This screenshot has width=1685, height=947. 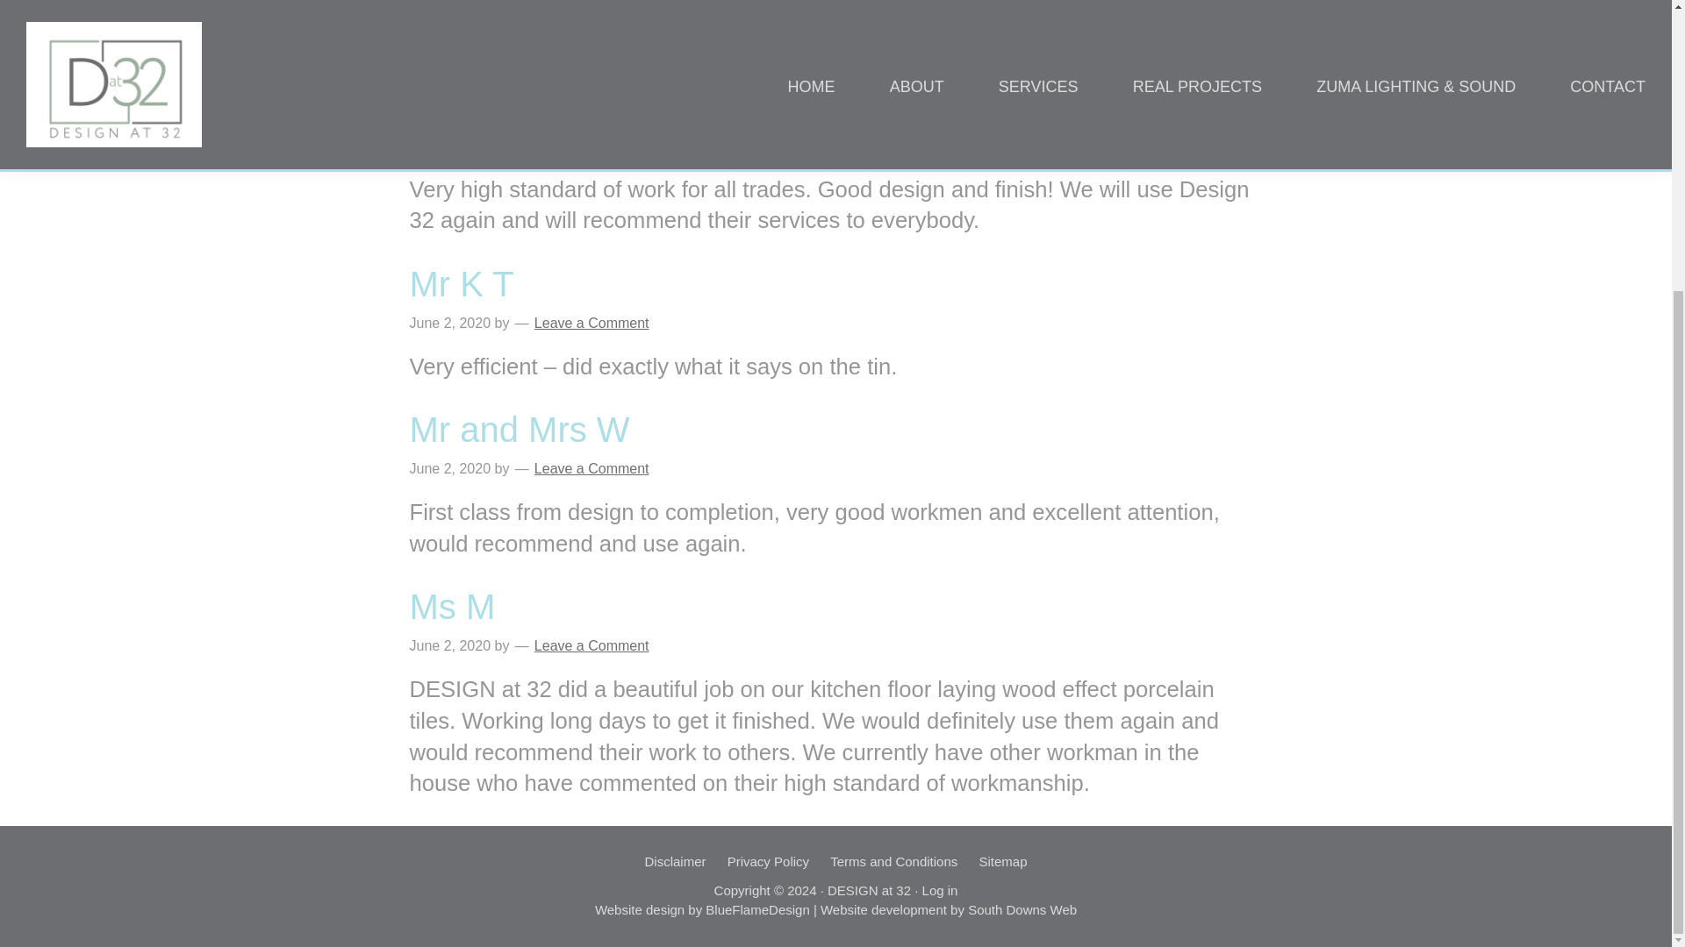 What do you see at coordinates (452, 606) in the screenshot?
I see `Ms M` at bounding box center [452, 606].